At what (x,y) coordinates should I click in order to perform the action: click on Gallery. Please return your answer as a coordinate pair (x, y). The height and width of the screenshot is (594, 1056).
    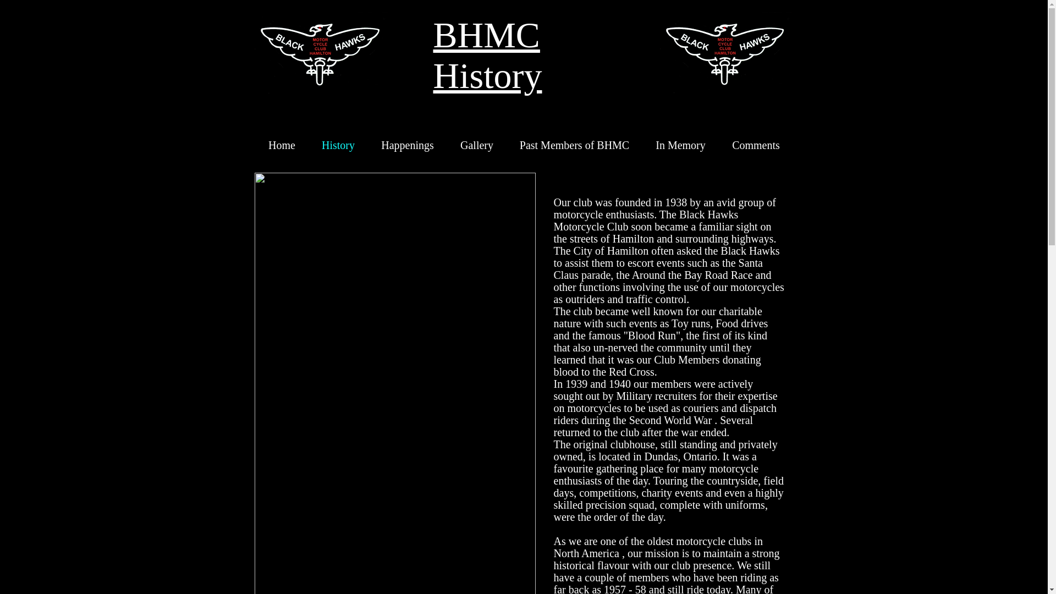
    Looking at the image, I should click on (476, 145).